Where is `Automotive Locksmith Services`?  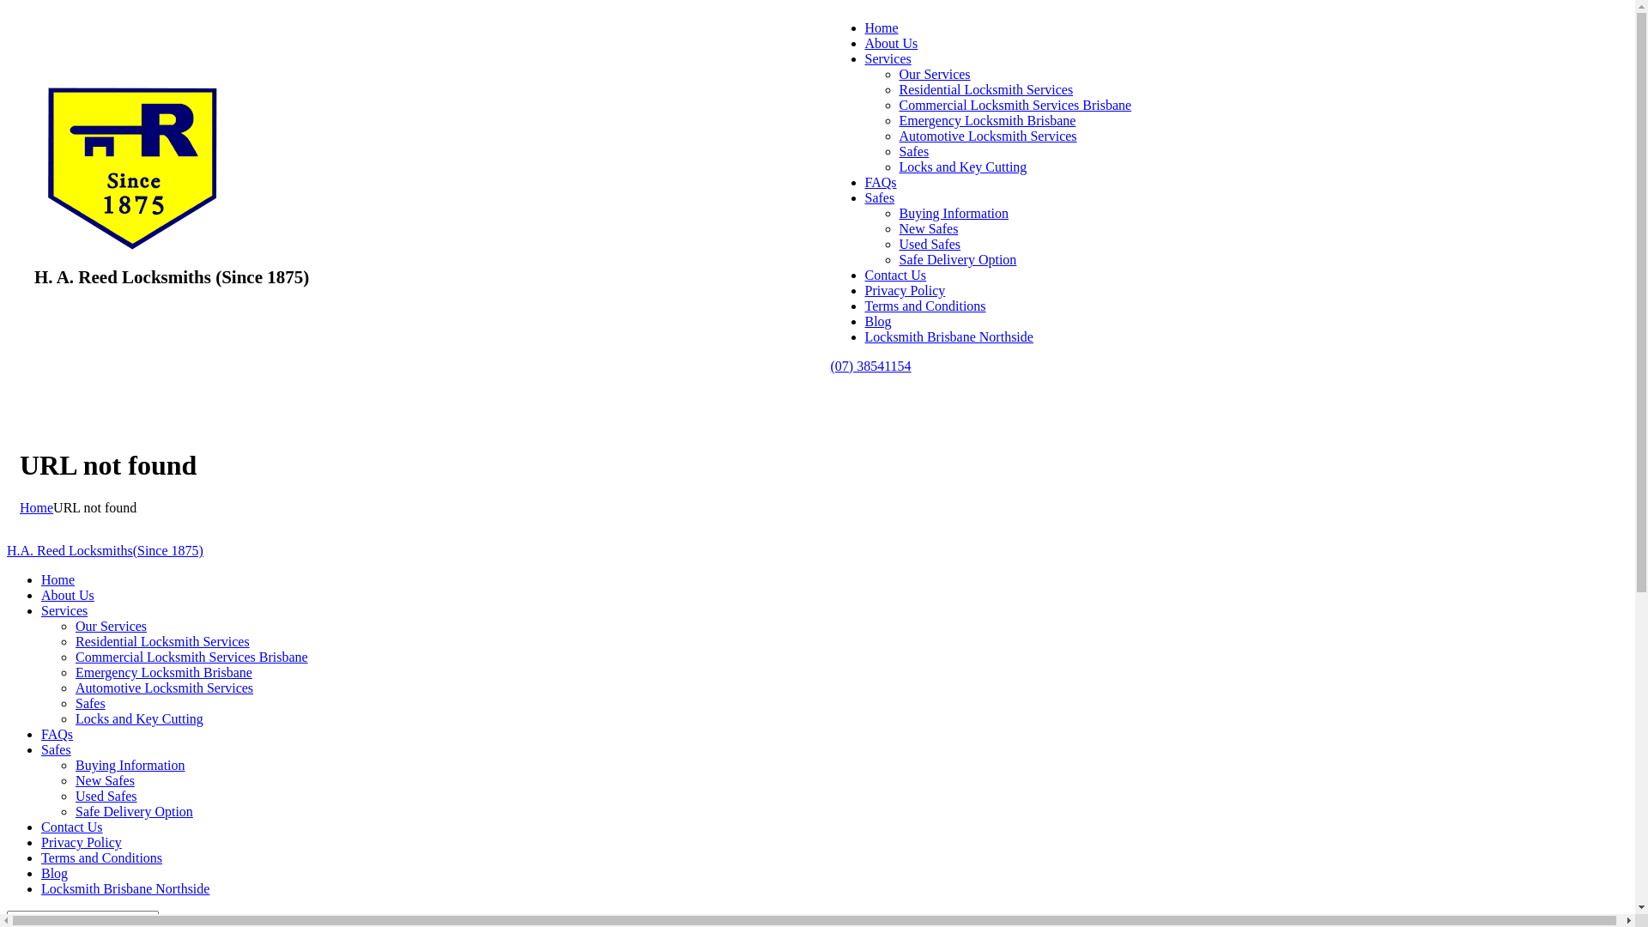
Automotive Locksmith Services is located at coordinates (165, 688).